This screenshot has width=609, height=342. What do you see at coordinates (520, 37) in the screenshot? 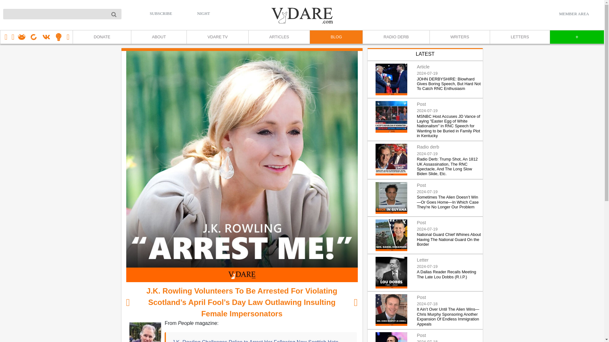
I see `LETTERS` at bounding box center [520, 37].